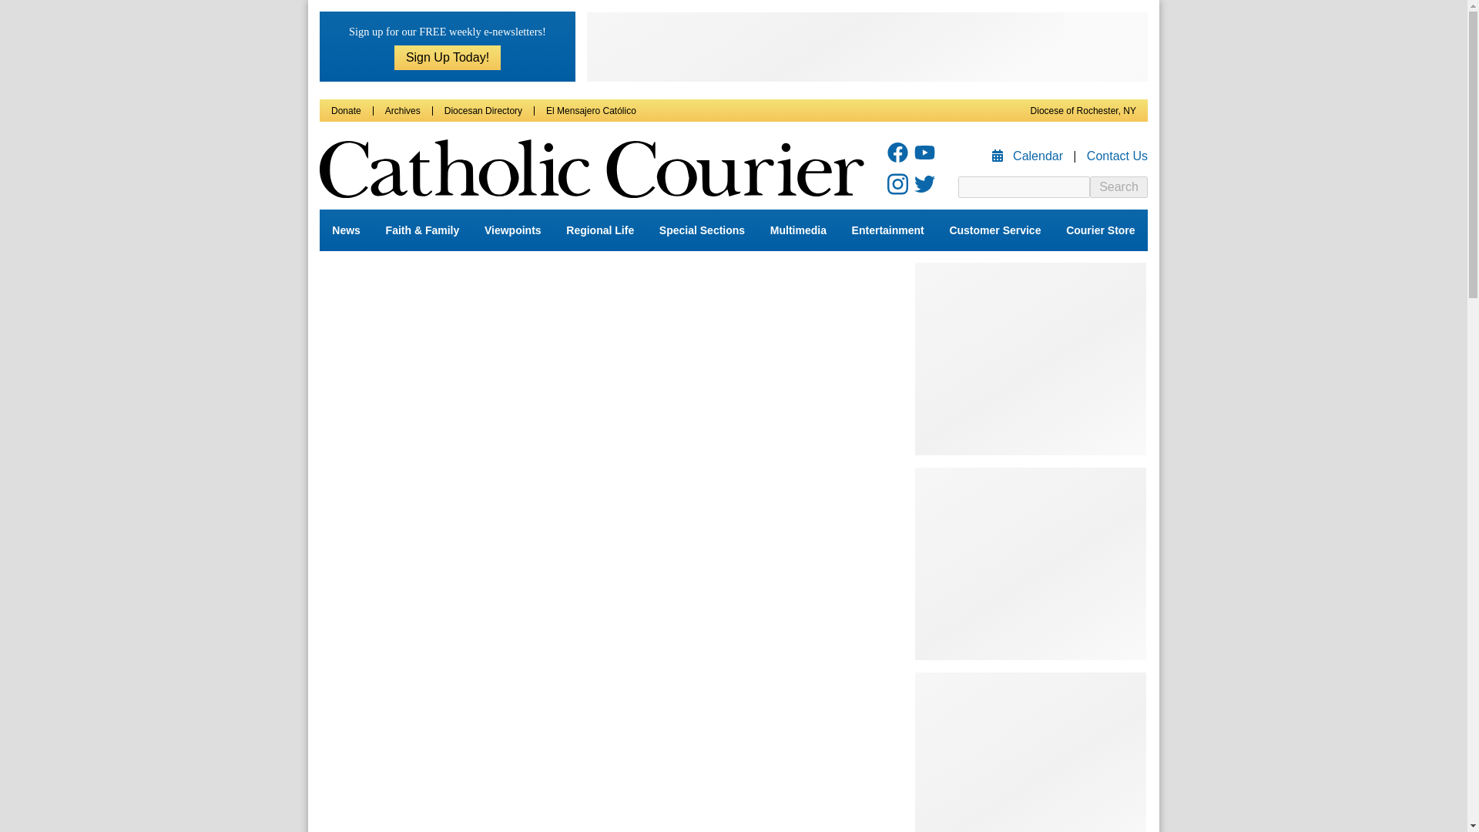 This screenshot has height=832, width=1479. Describe the element at coordinates (1117, 156) in the screenshot. I see `Contact Us` at that location.